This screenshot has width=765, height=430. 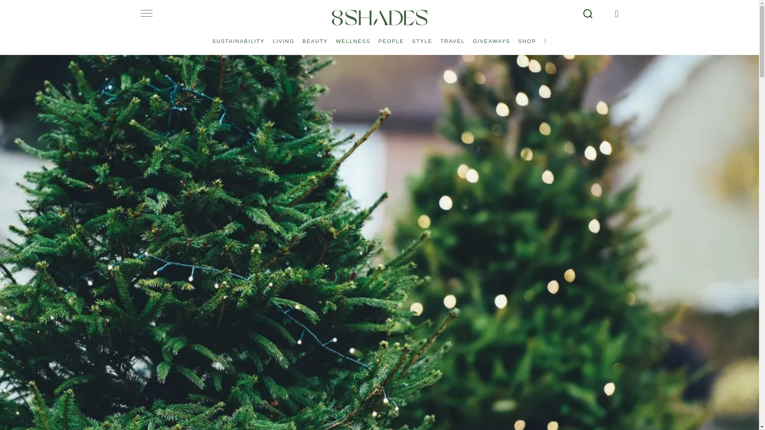 What do you see at coordinates (353, 37) in the screenshot?
I see `WELLNESS` at bounding box center [353, 37].